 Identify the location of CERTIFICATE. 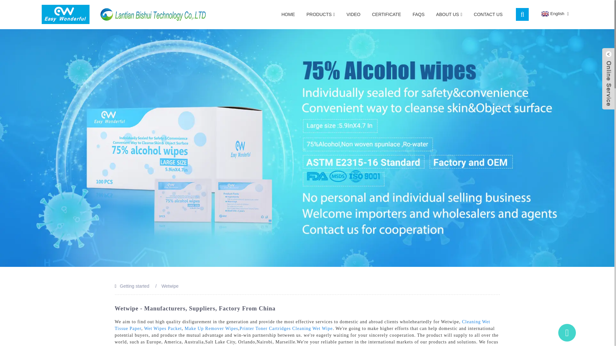
(386, 14).